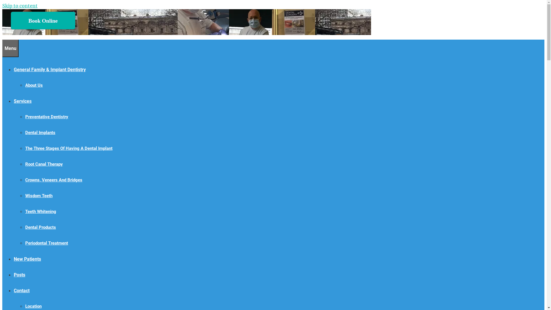  What do you see at coordinates (28, 259) in the screenshot?
I see `New Patients` at bounding box center [28, 259].